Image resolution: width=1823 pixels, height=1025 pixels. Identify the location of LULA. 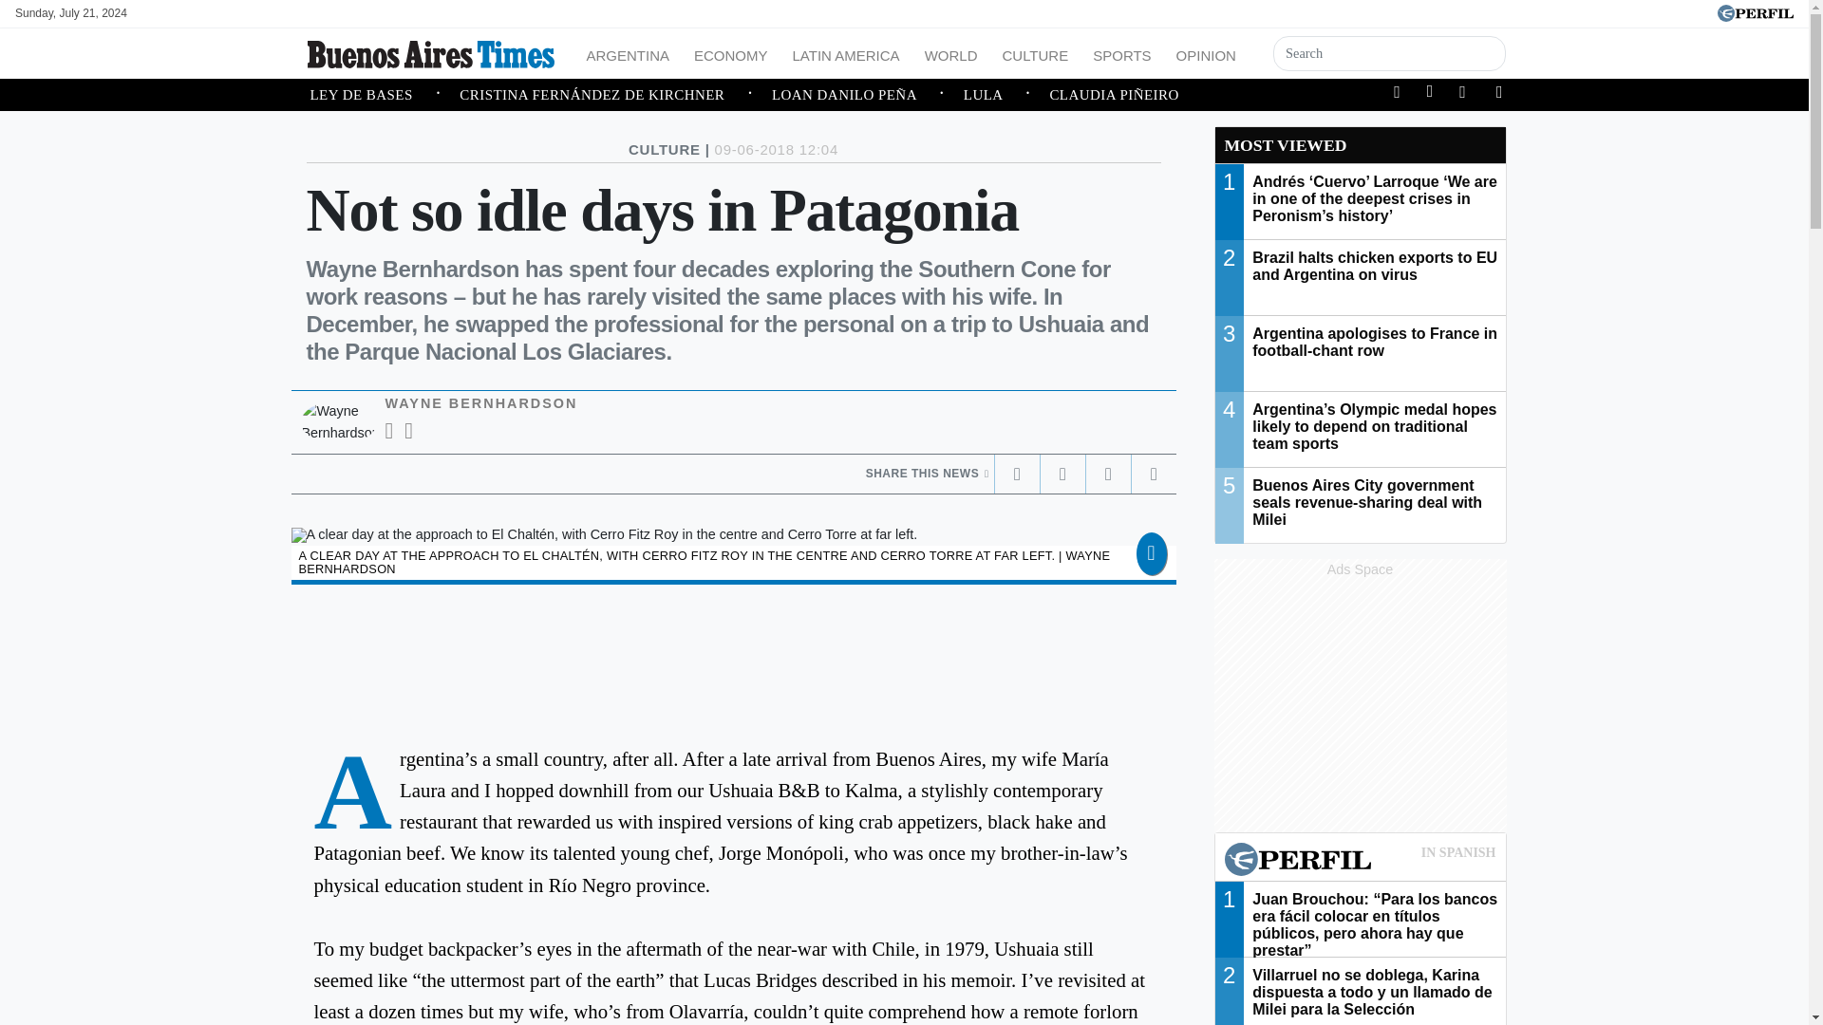
(1006, 95).